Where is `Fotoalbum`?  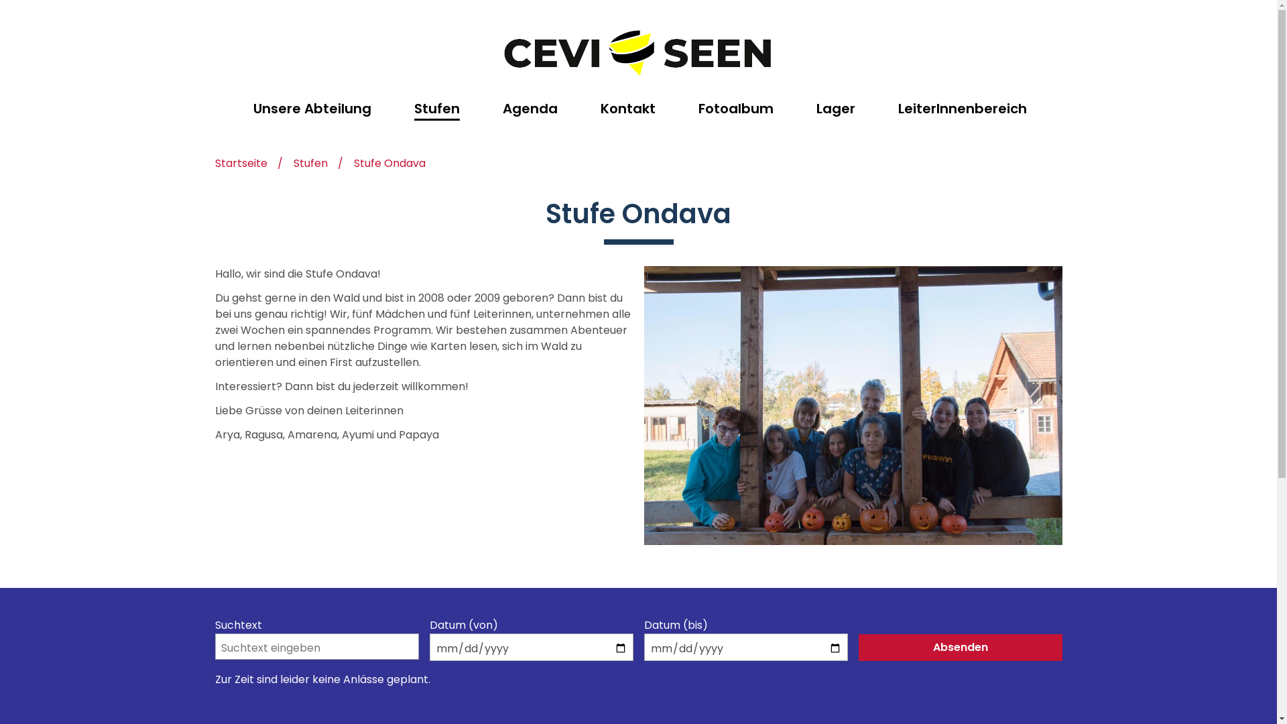 Fotoalbum is located at coordinates (736, 109).